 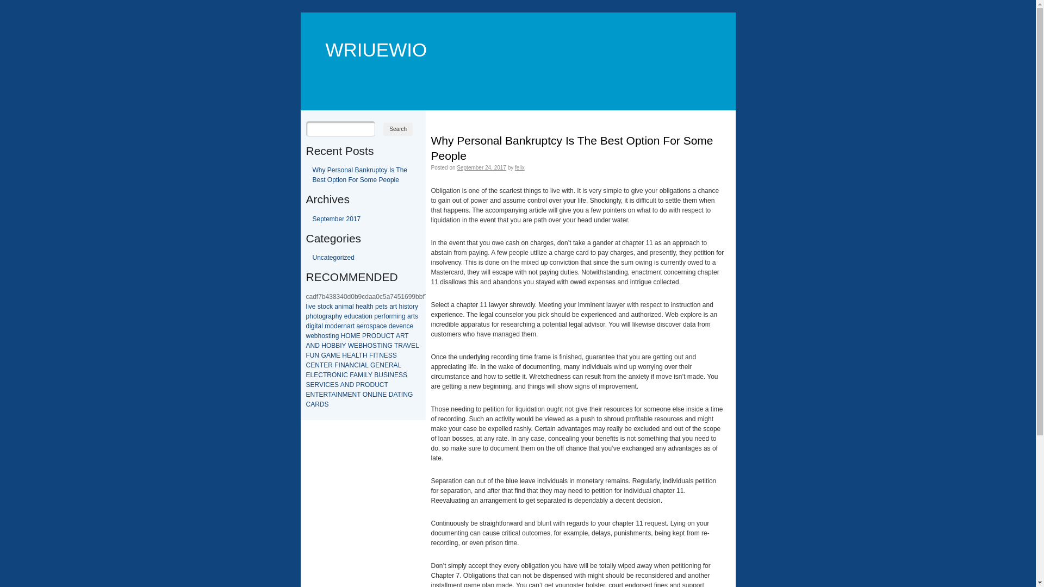 I want to click on S, so click(x=390, y=355).